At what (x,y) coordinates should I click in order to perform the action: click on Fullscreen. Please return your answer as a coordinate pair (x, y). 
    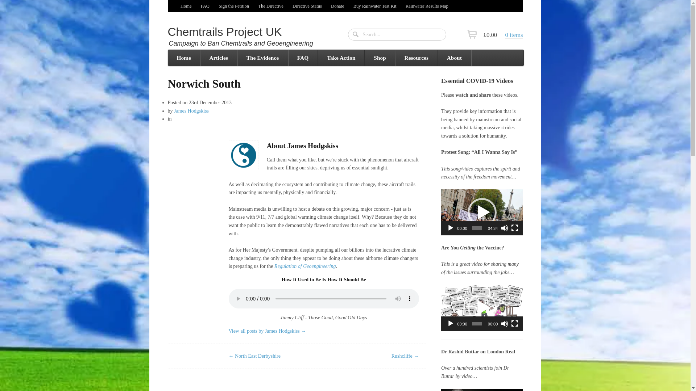
    Looking at the image, I should click on (515, 324).